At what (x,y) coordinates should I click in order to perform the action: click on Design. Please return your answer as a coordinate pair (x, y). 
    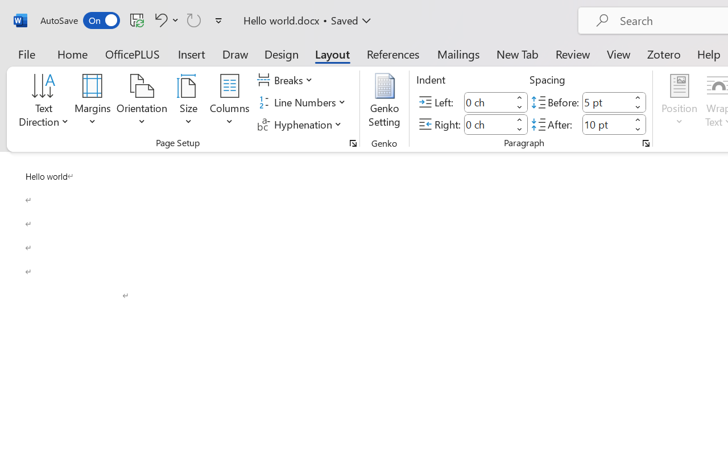
    Looking at the image, I should click on (282, 53).